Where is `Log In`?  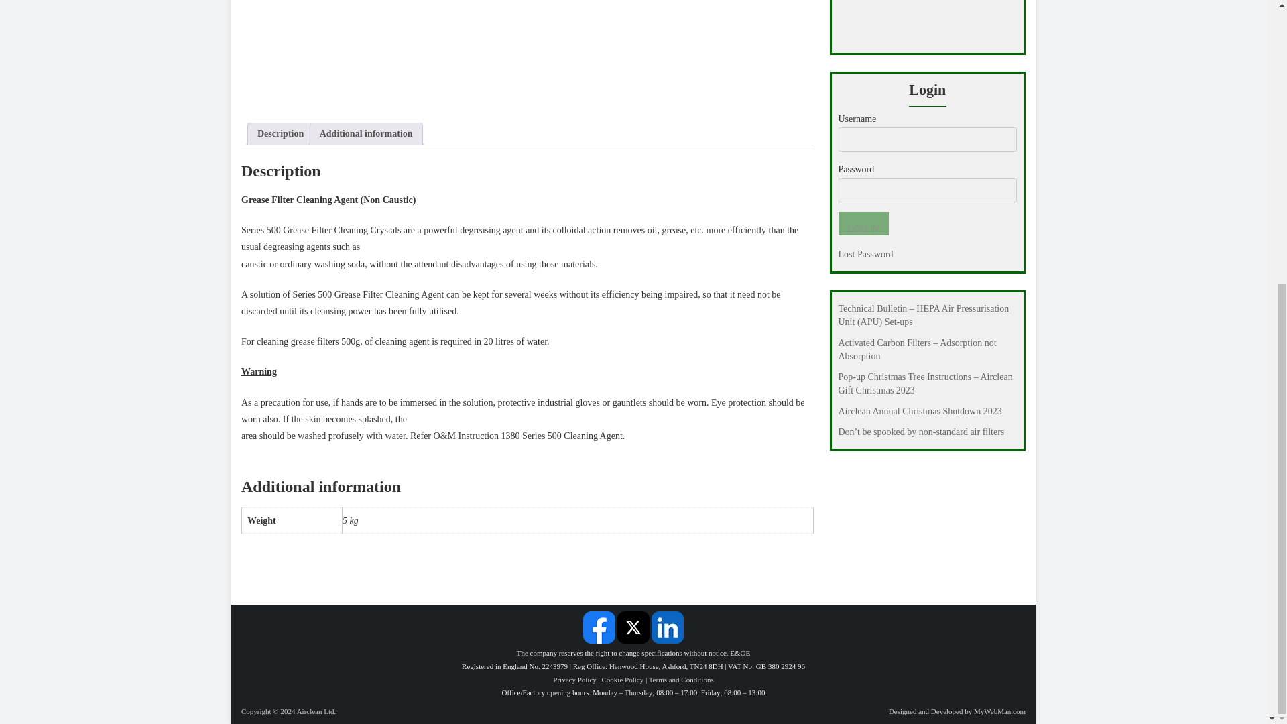 Log In is located at coordinates (862, 224).